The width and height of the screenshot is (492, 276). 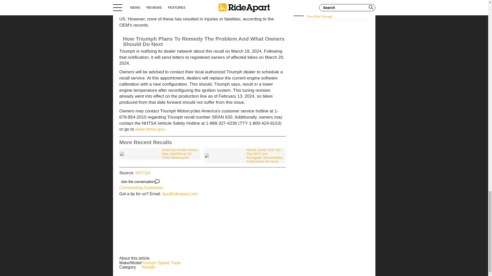 What do you see at coordinates (141, 188) in the screenshot?
I see `Commenting Guidelines` at bounding box center [141, 188].